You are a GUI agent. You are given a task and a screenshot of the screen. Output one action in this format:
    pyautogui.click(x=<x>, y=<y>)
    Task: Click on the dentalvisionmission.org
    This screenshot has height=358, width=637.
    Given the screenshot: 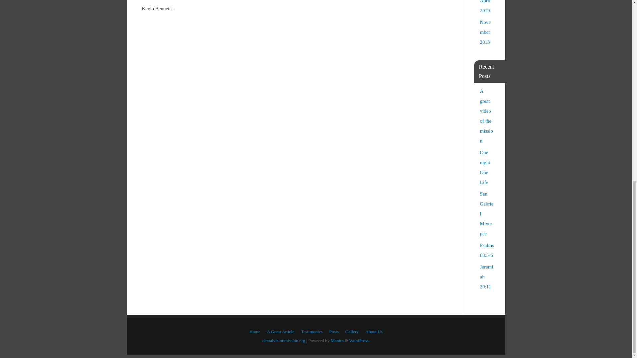 What is the action you would take?
    pyautogui.click(x=284, y=340)
    